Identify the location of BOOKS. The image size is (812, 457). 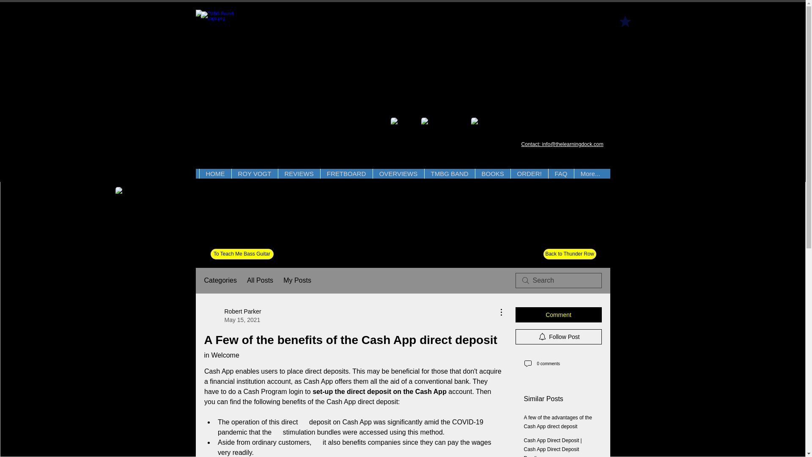
(492, 173).